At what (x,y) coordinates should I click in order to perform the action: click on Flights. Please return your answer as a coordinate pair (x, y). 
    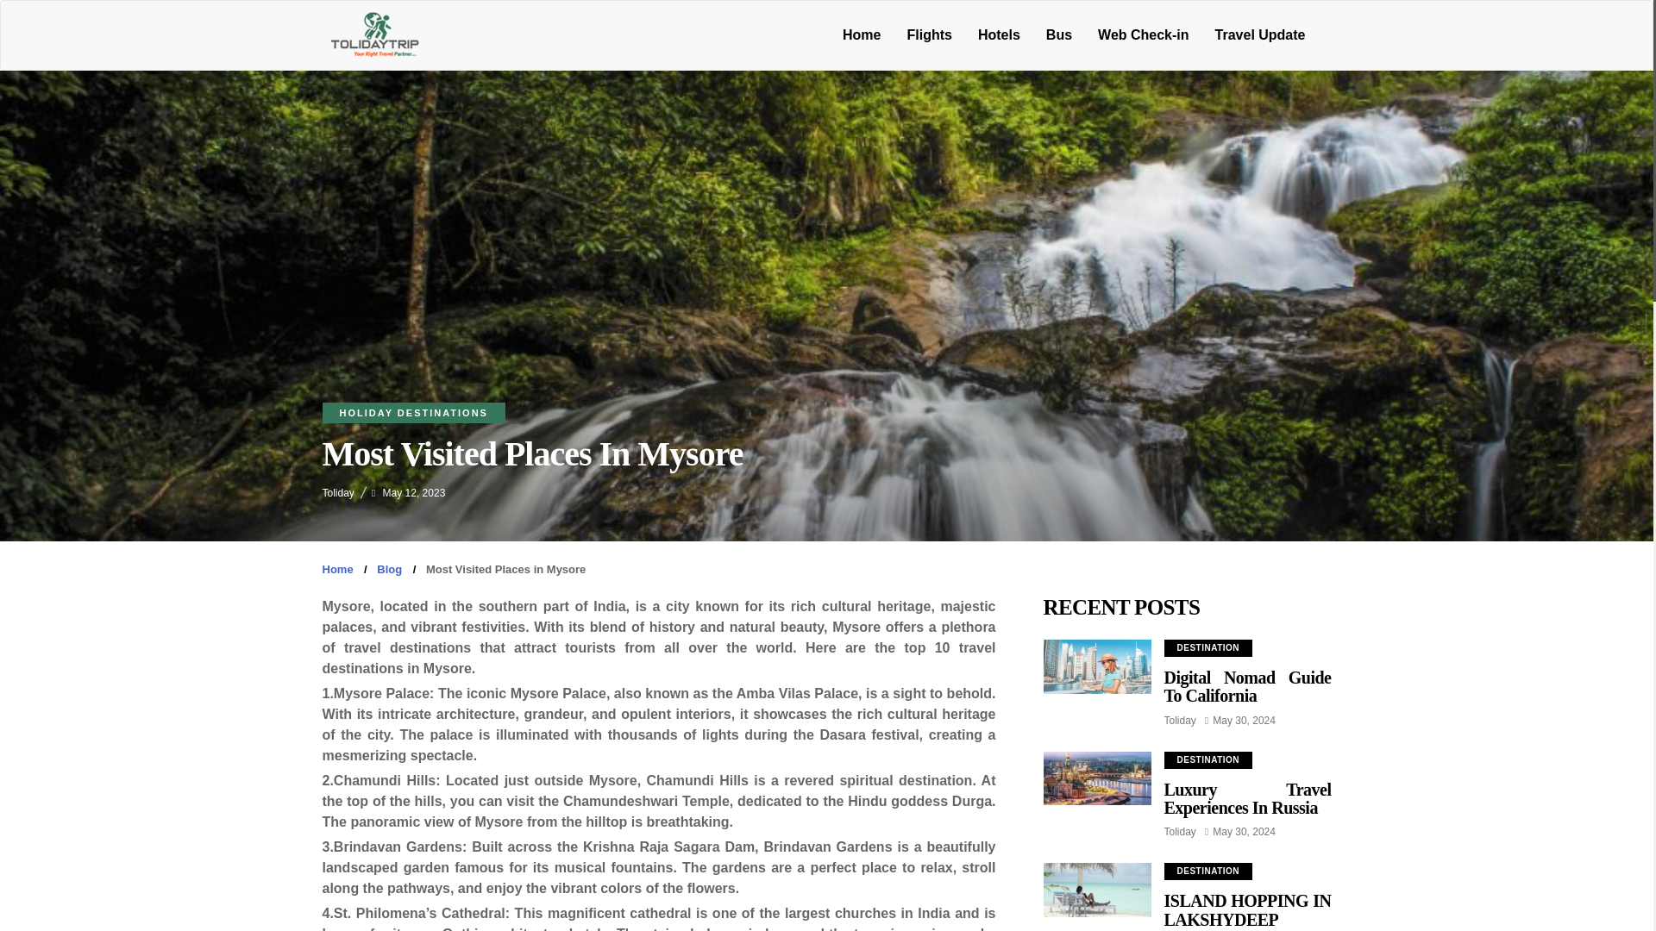
    Looking at the image, I should click on (928, 34).